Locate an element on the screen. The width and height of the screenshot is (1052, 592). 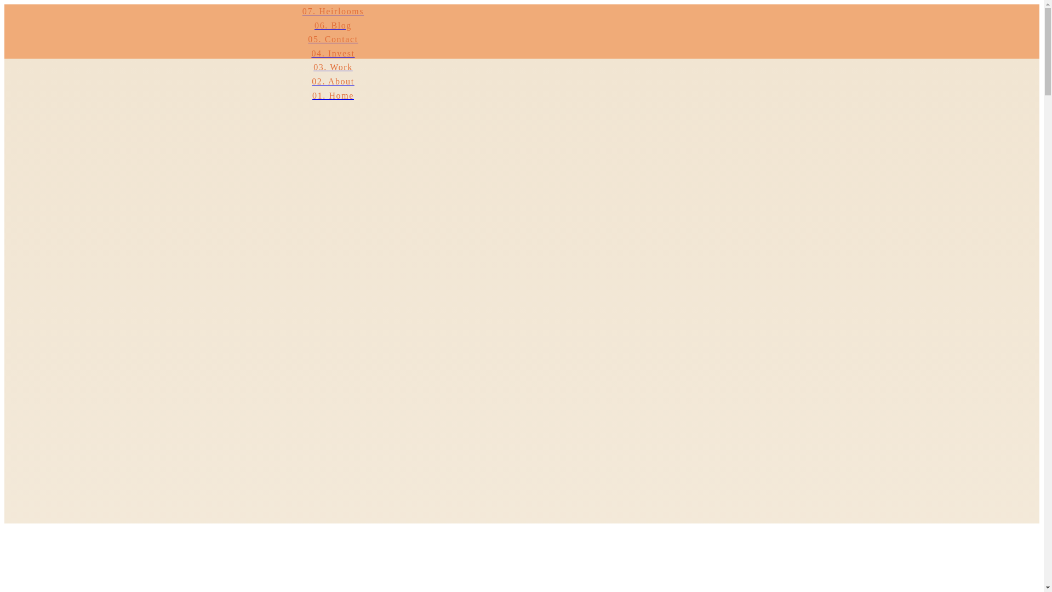
07. Heirlooms is located at coordinates (333, 11).